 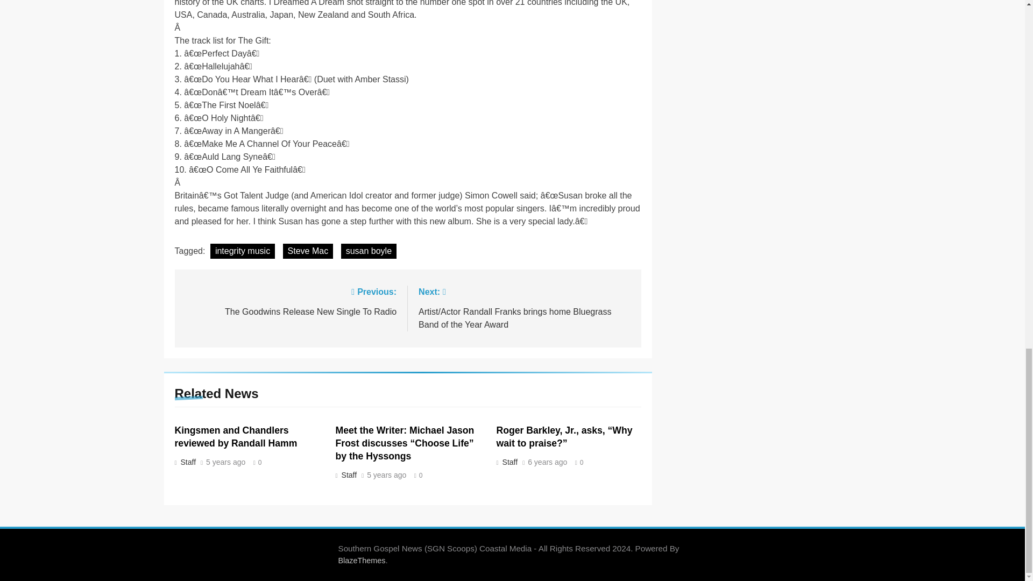 I want to click on 6 years ago, so click(x=548, y=463).